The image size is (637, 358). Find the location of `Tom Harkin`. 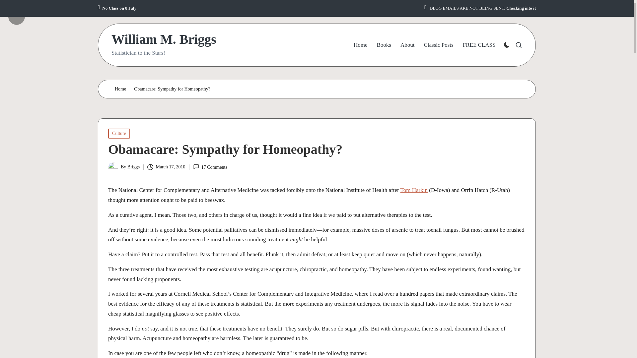

Tom Harkin is located at coordinates (414, 190).